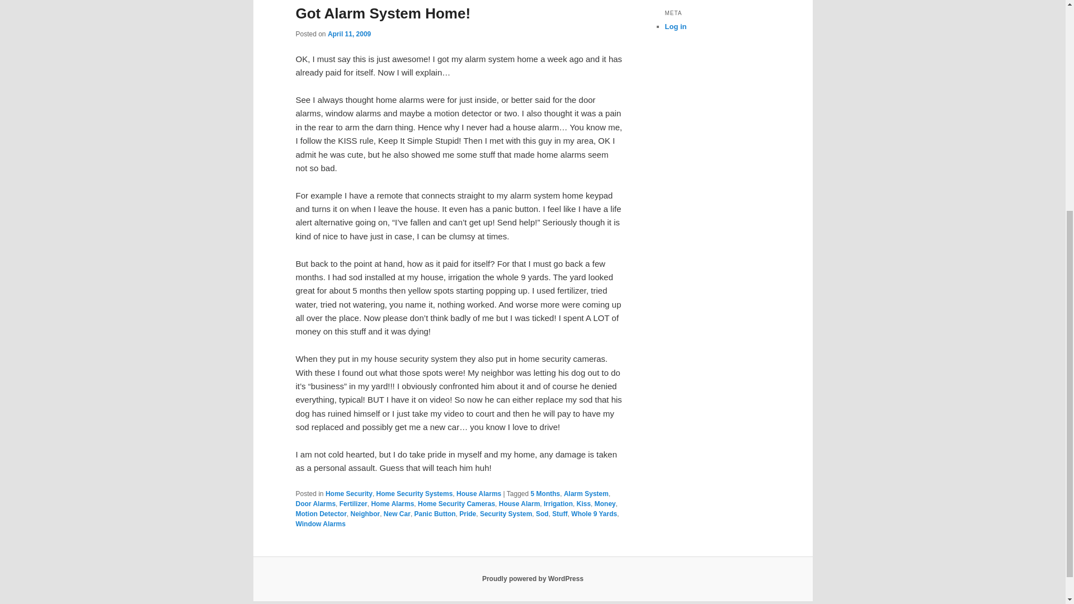  What do you see at coordinates (456, 504) in the screenshot?
I see `Home Security Cameras` at bounding box center [456, 504].